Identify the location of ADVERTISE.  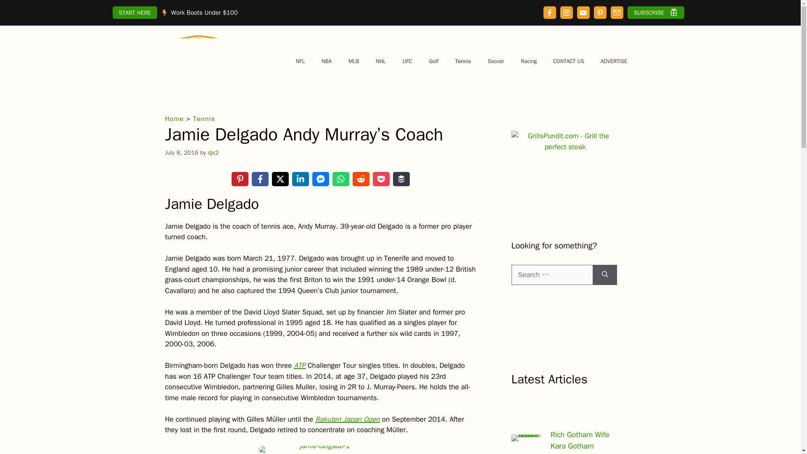
(614, 61).